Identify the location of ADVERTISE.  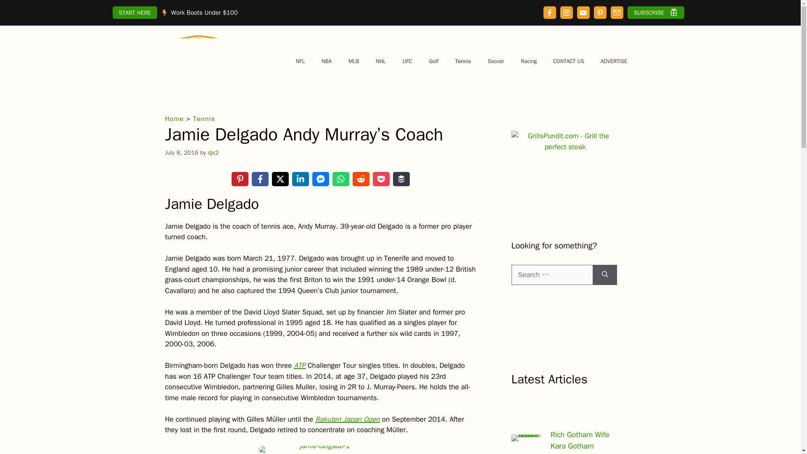
(614, 61).